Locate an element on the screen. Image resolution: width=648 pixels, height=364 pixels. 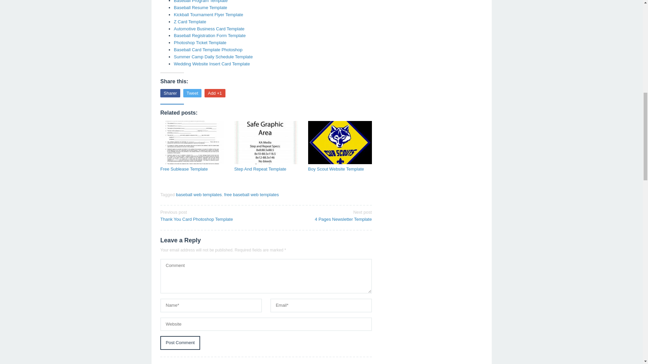
Sharer is located at coordinates (209, 28).